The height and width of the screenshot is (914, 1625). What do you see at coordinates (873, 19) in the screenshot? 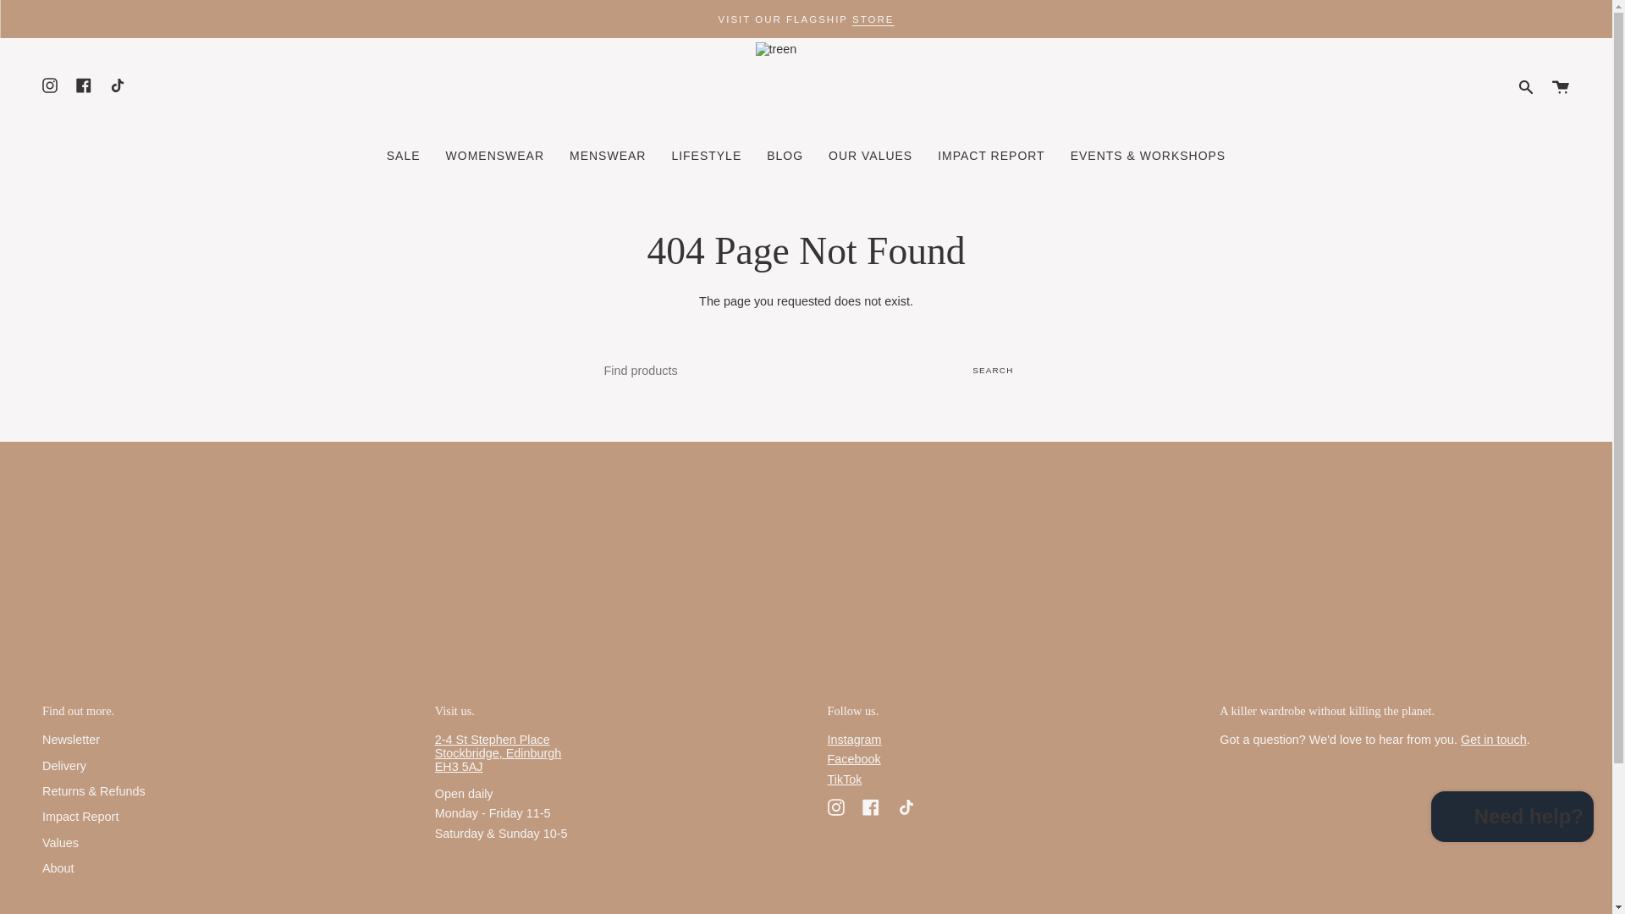
I see `STORE` at bounding box center [873, 19].